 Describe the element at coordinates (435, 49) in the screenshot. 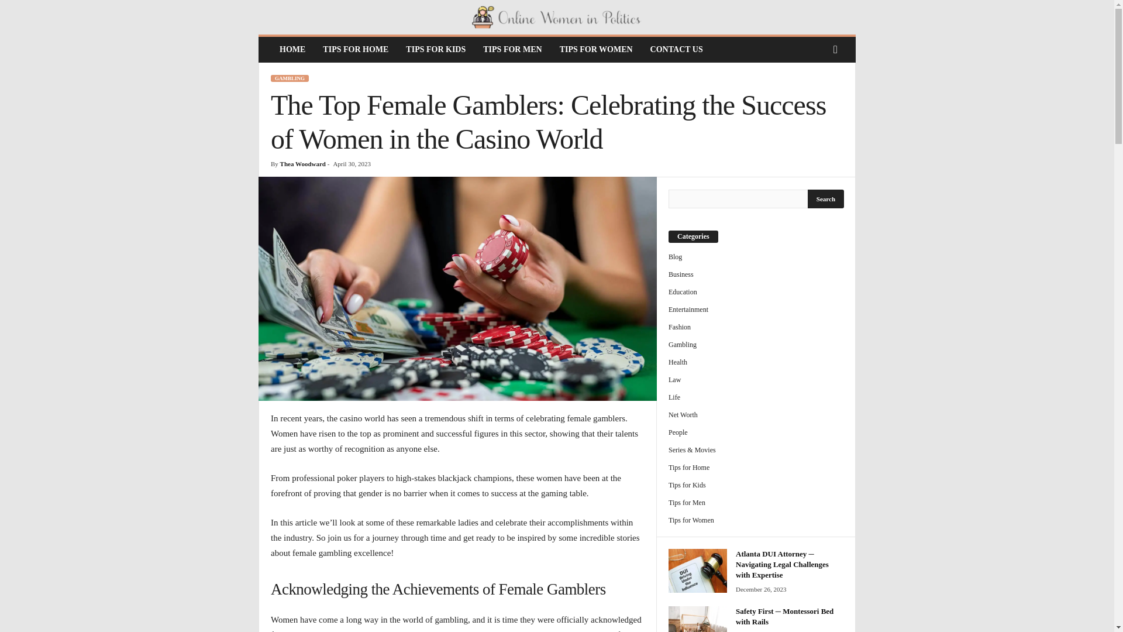

I see `TIPS FOR KIDS` at that location.